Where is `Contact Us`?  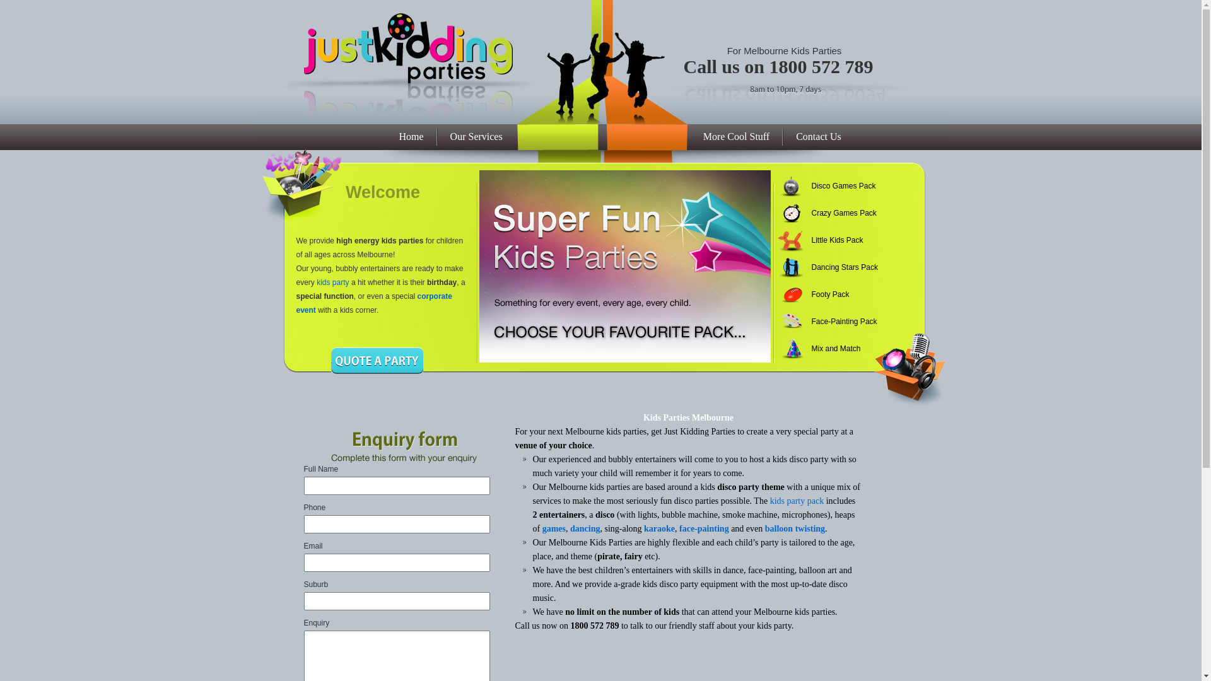 Contact Us is located at coordinates (819, 137).